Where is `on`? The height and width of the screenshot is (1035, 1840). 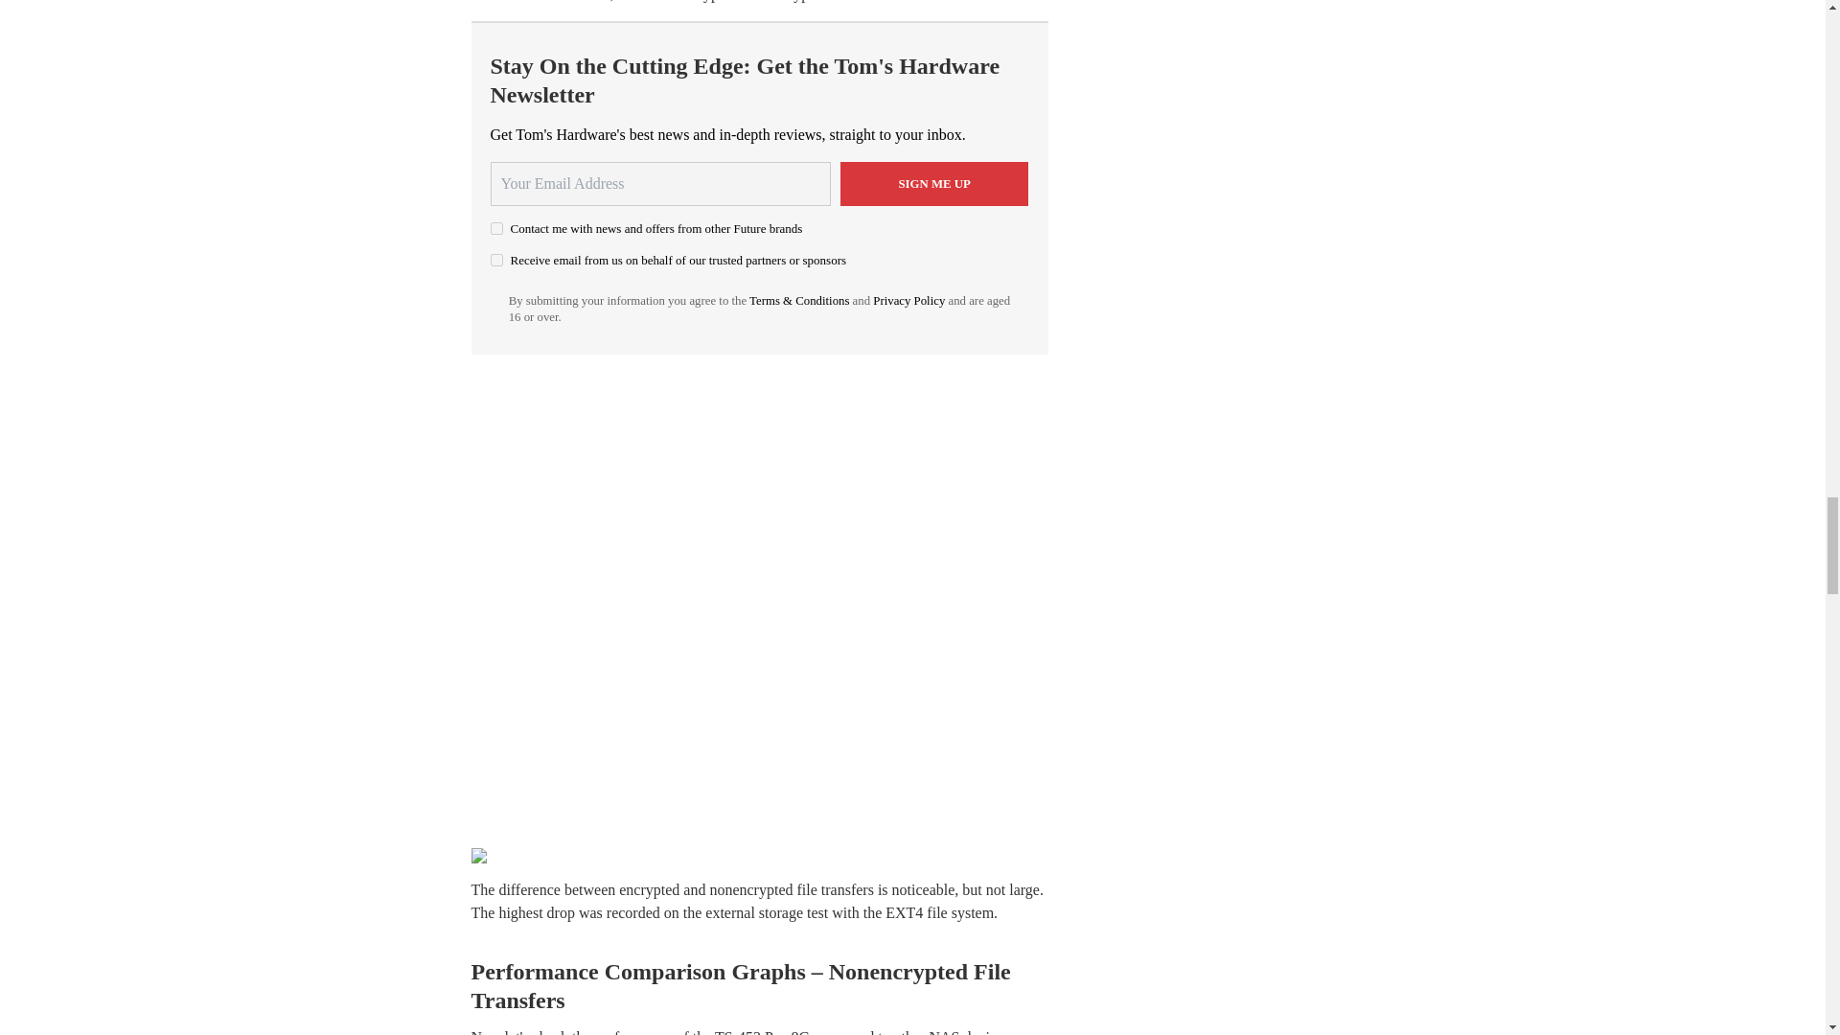
on is located at coordinates (496, 259).